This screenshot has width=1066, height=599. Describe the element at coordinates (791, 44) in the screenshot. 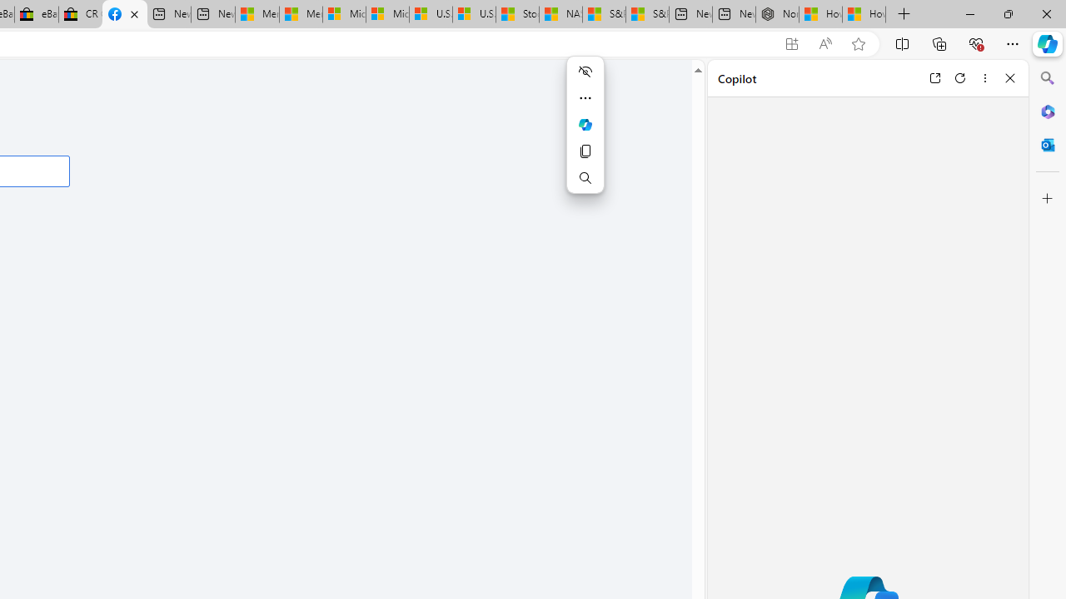

I see `App available. Install Facebook` at that location.